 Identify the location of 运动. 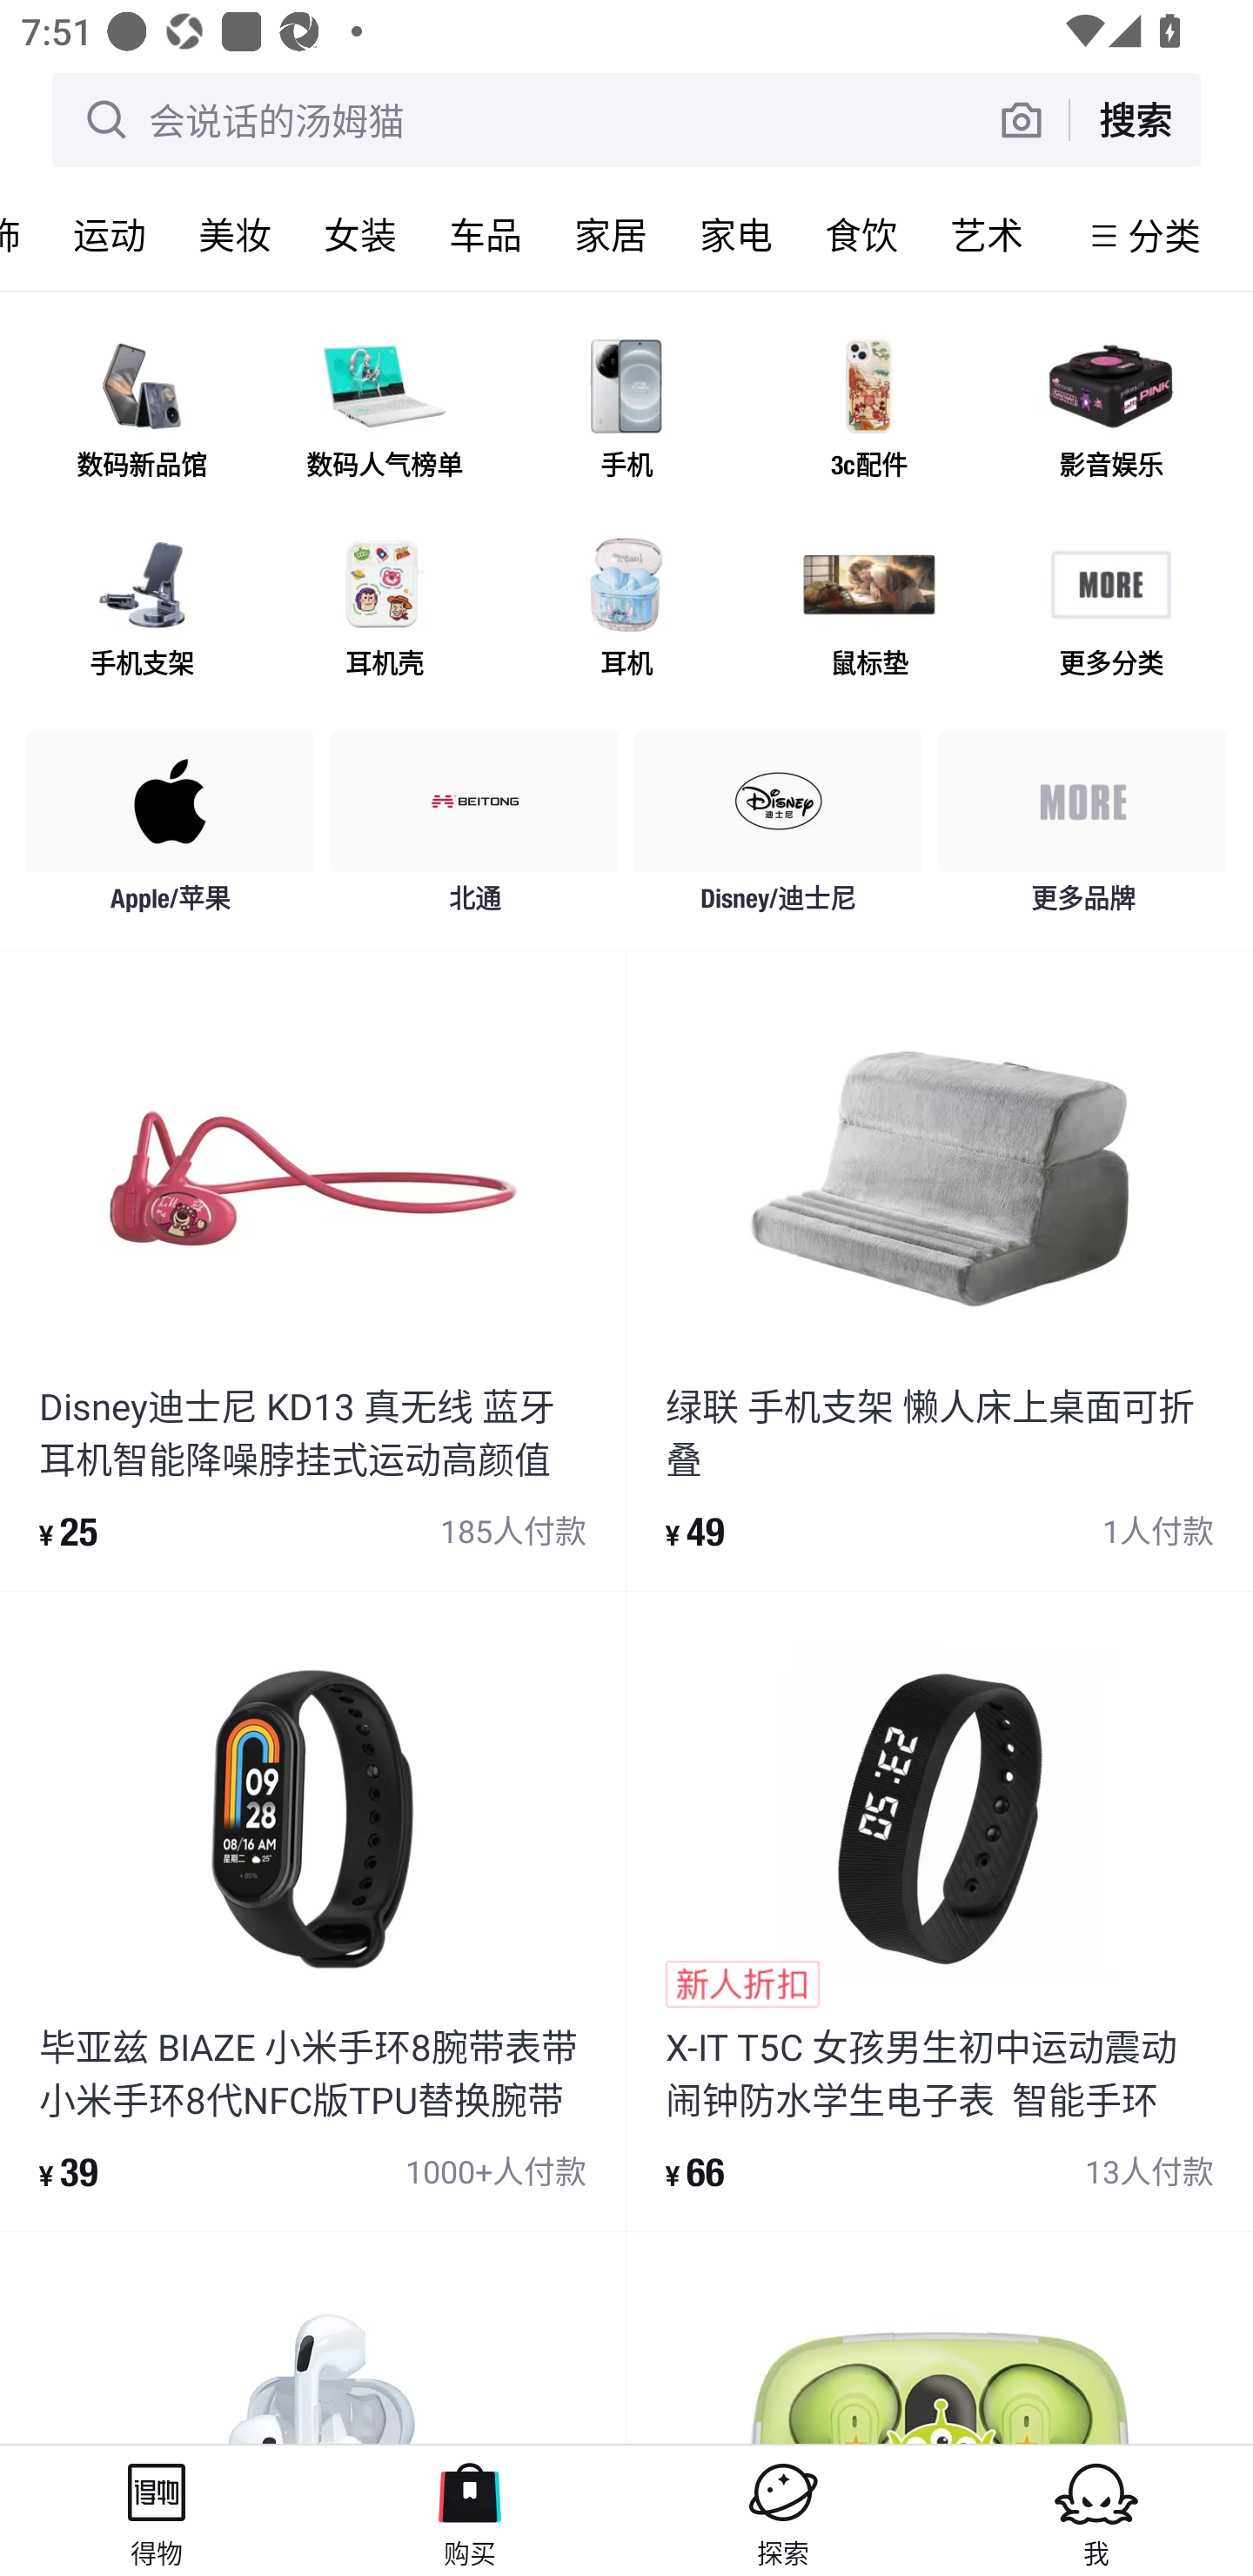
(110, 235).